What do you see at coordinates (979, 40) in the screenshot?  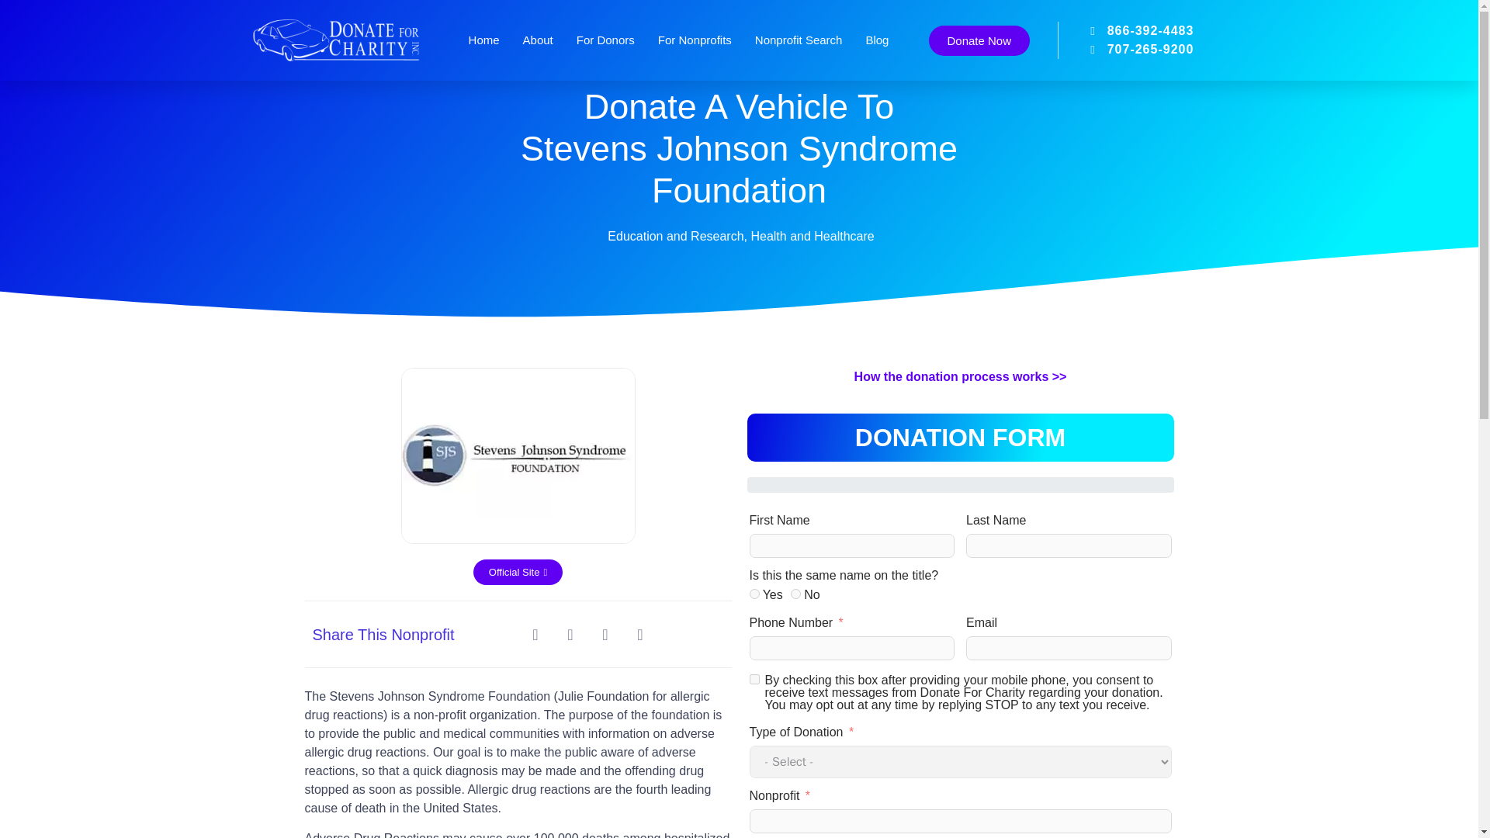 I see `Donate Now` at bounding box center [979, 40].